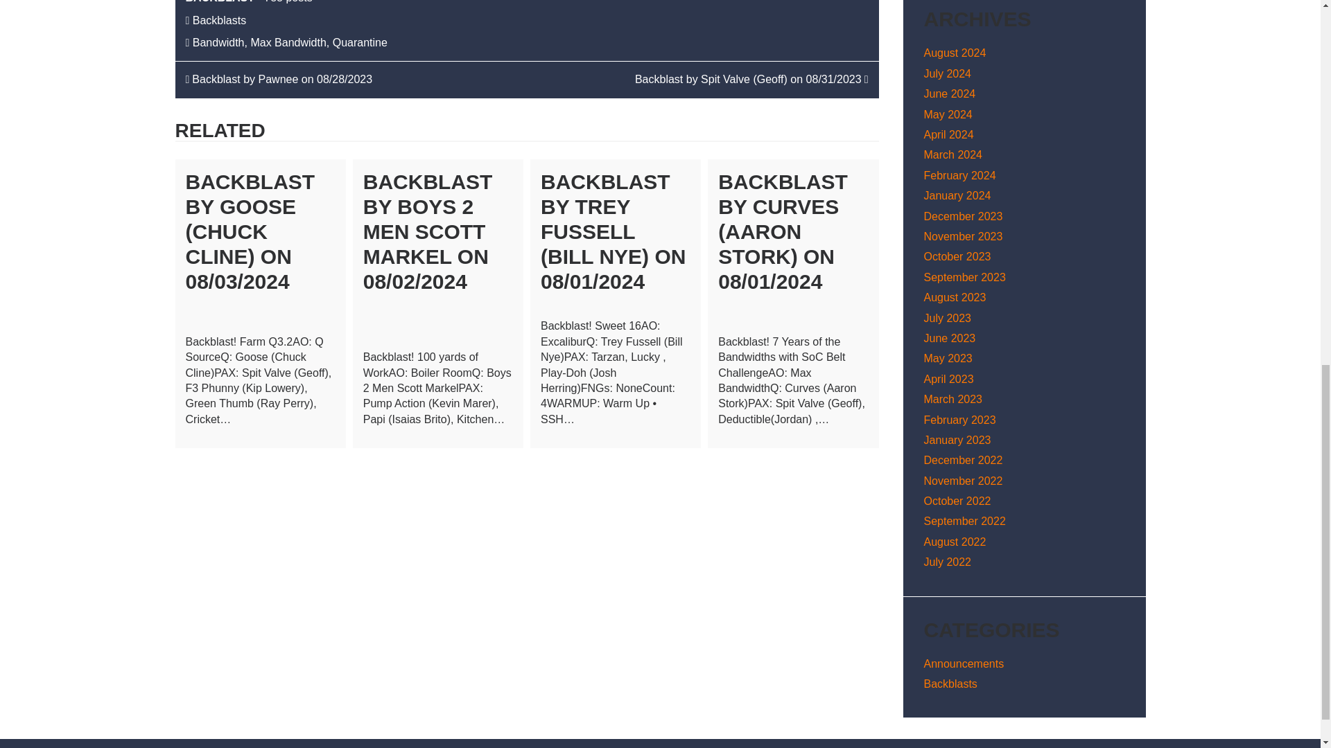 The height and width of the screenshot is (748, 1331). I want to click on May 2024, so click(947, 114).